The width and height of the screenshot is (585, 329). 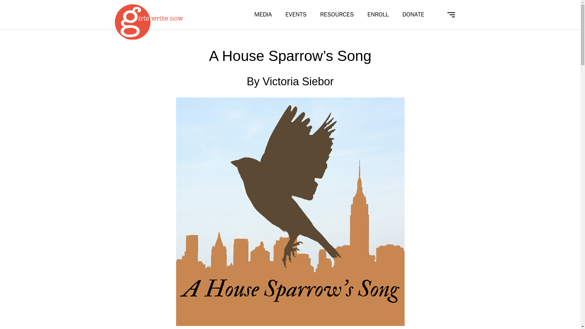 I want to click on MEDIA, so click(x=263, y=14).